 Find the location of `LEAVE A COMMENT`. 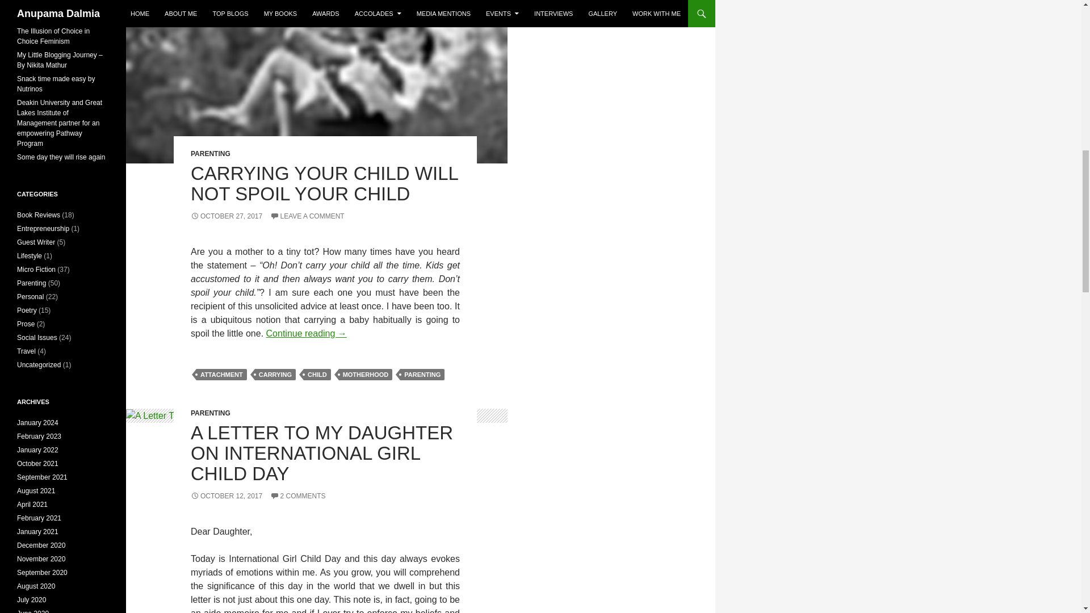

LEAVE A COMMENT is located at coordinates (307, 216).